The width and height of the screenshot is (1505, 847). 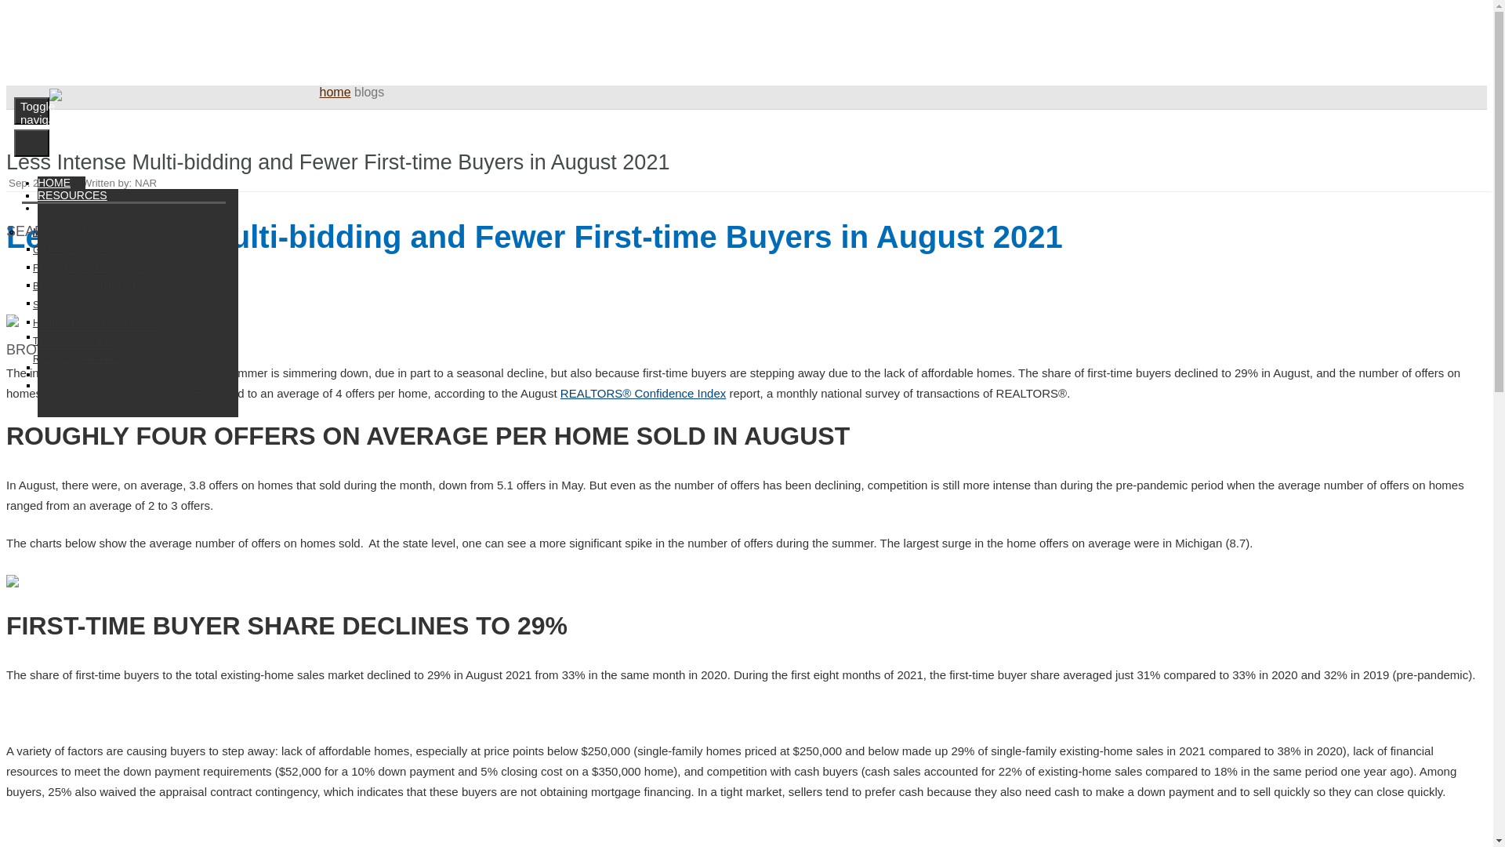 I want to click on OUR FEATURED HOMES, so click(x=124, y=249).